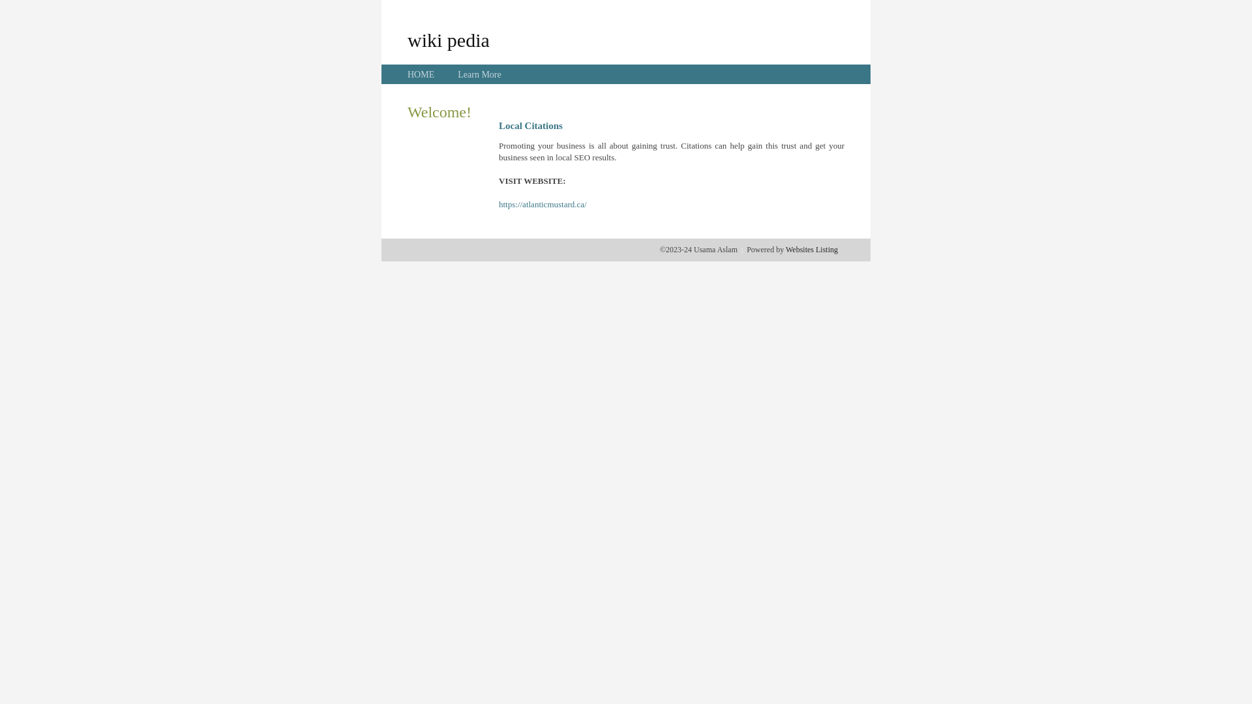  I want to click on HOME, so click(421, 74).